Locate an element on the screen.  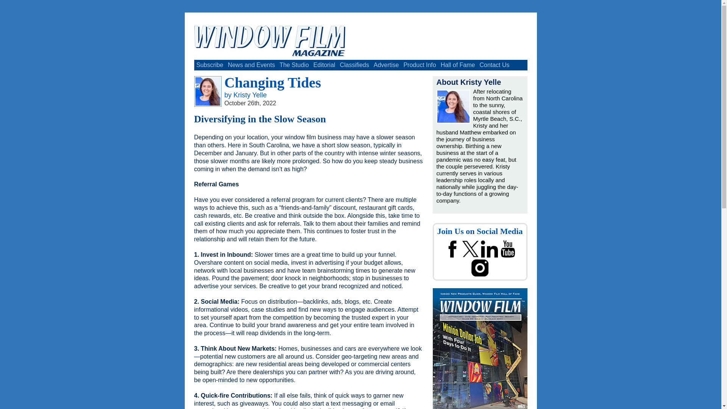
The Studio is located at coordinates (294, 65).